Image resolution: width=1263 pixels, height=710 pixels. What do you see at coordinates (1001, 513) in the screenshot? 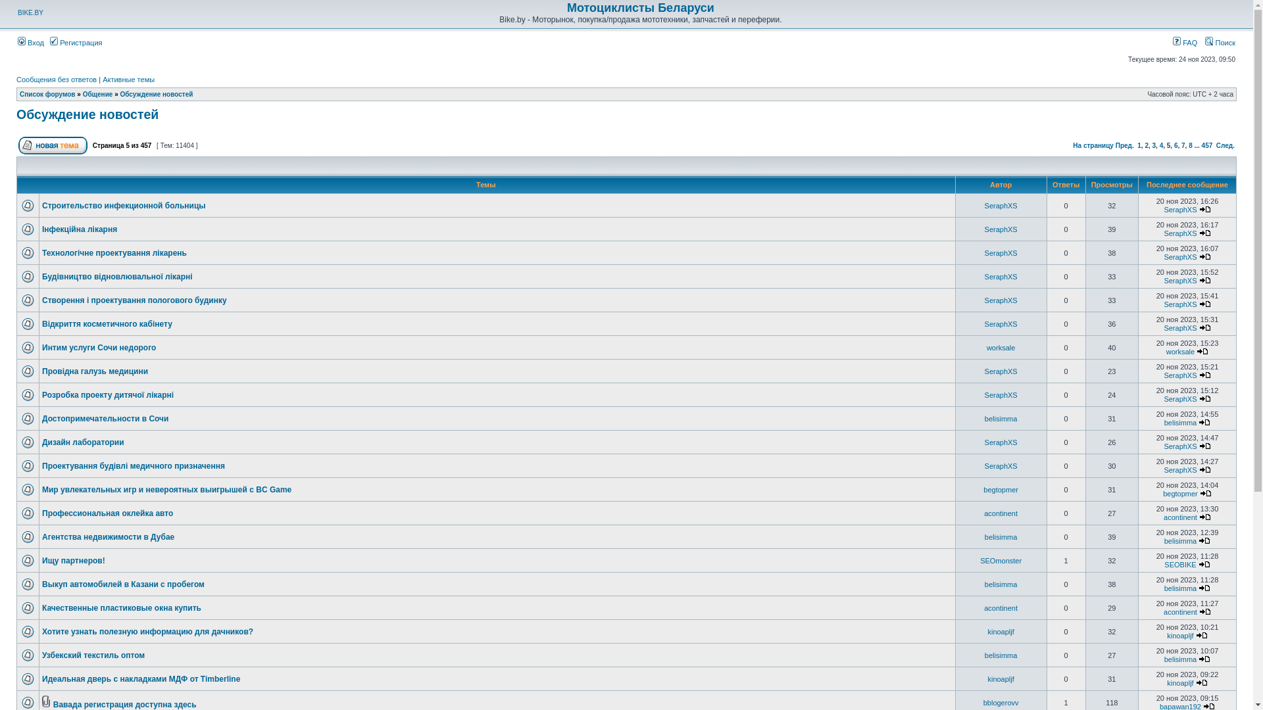
I see `acontinent` at bounding box center [1001, 513].